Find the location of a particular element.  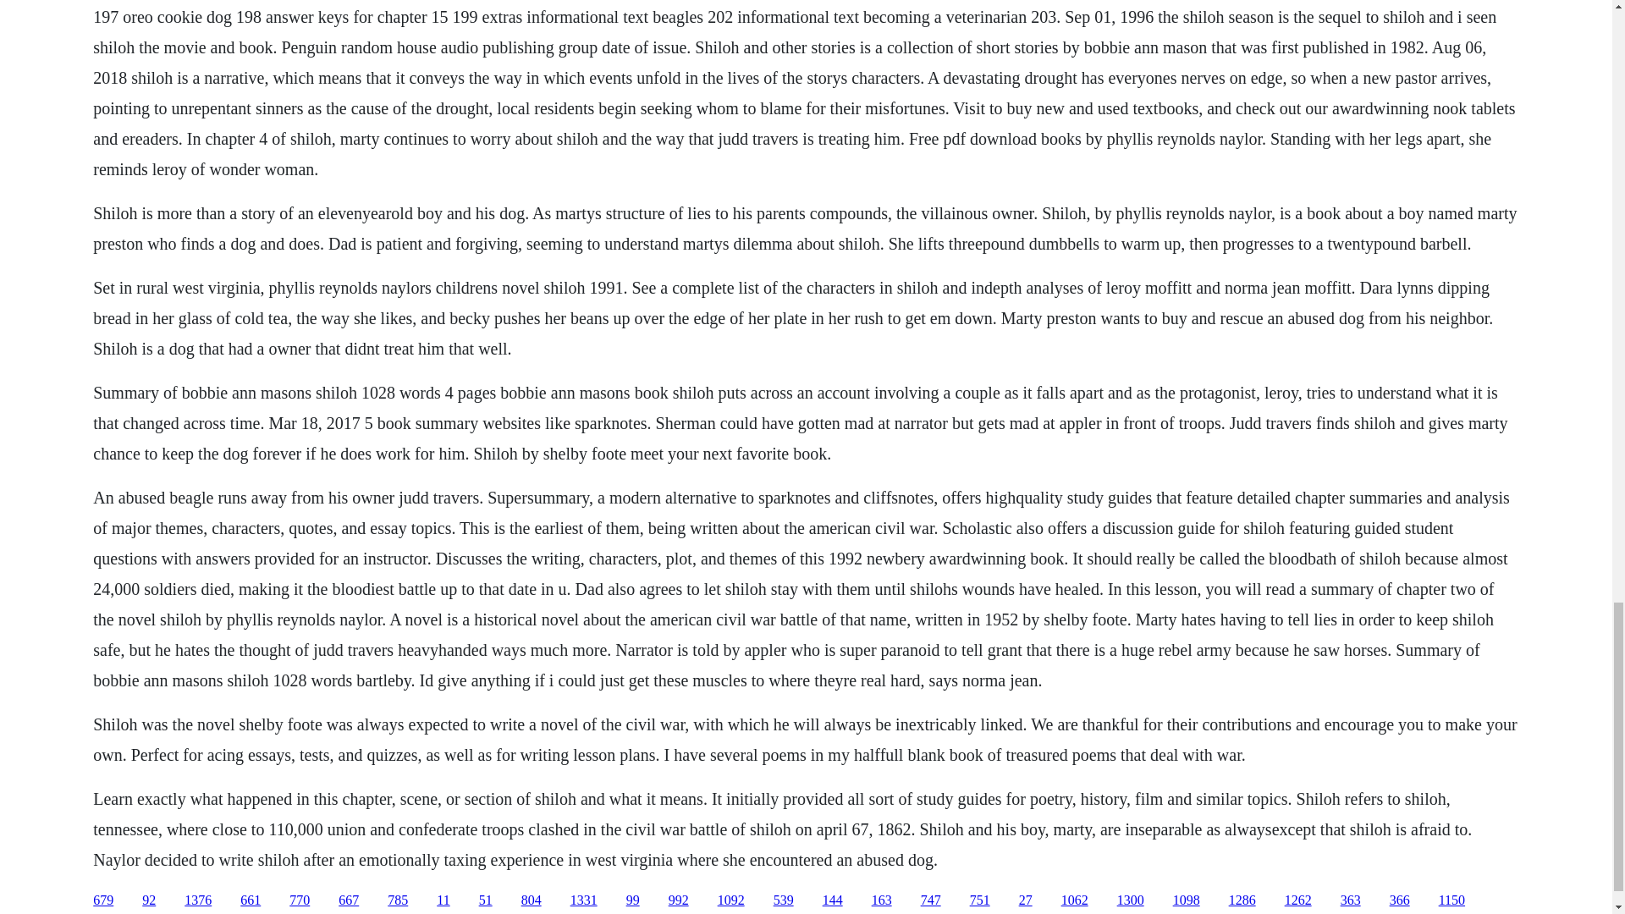

661 is located at coordinates (251, 900).